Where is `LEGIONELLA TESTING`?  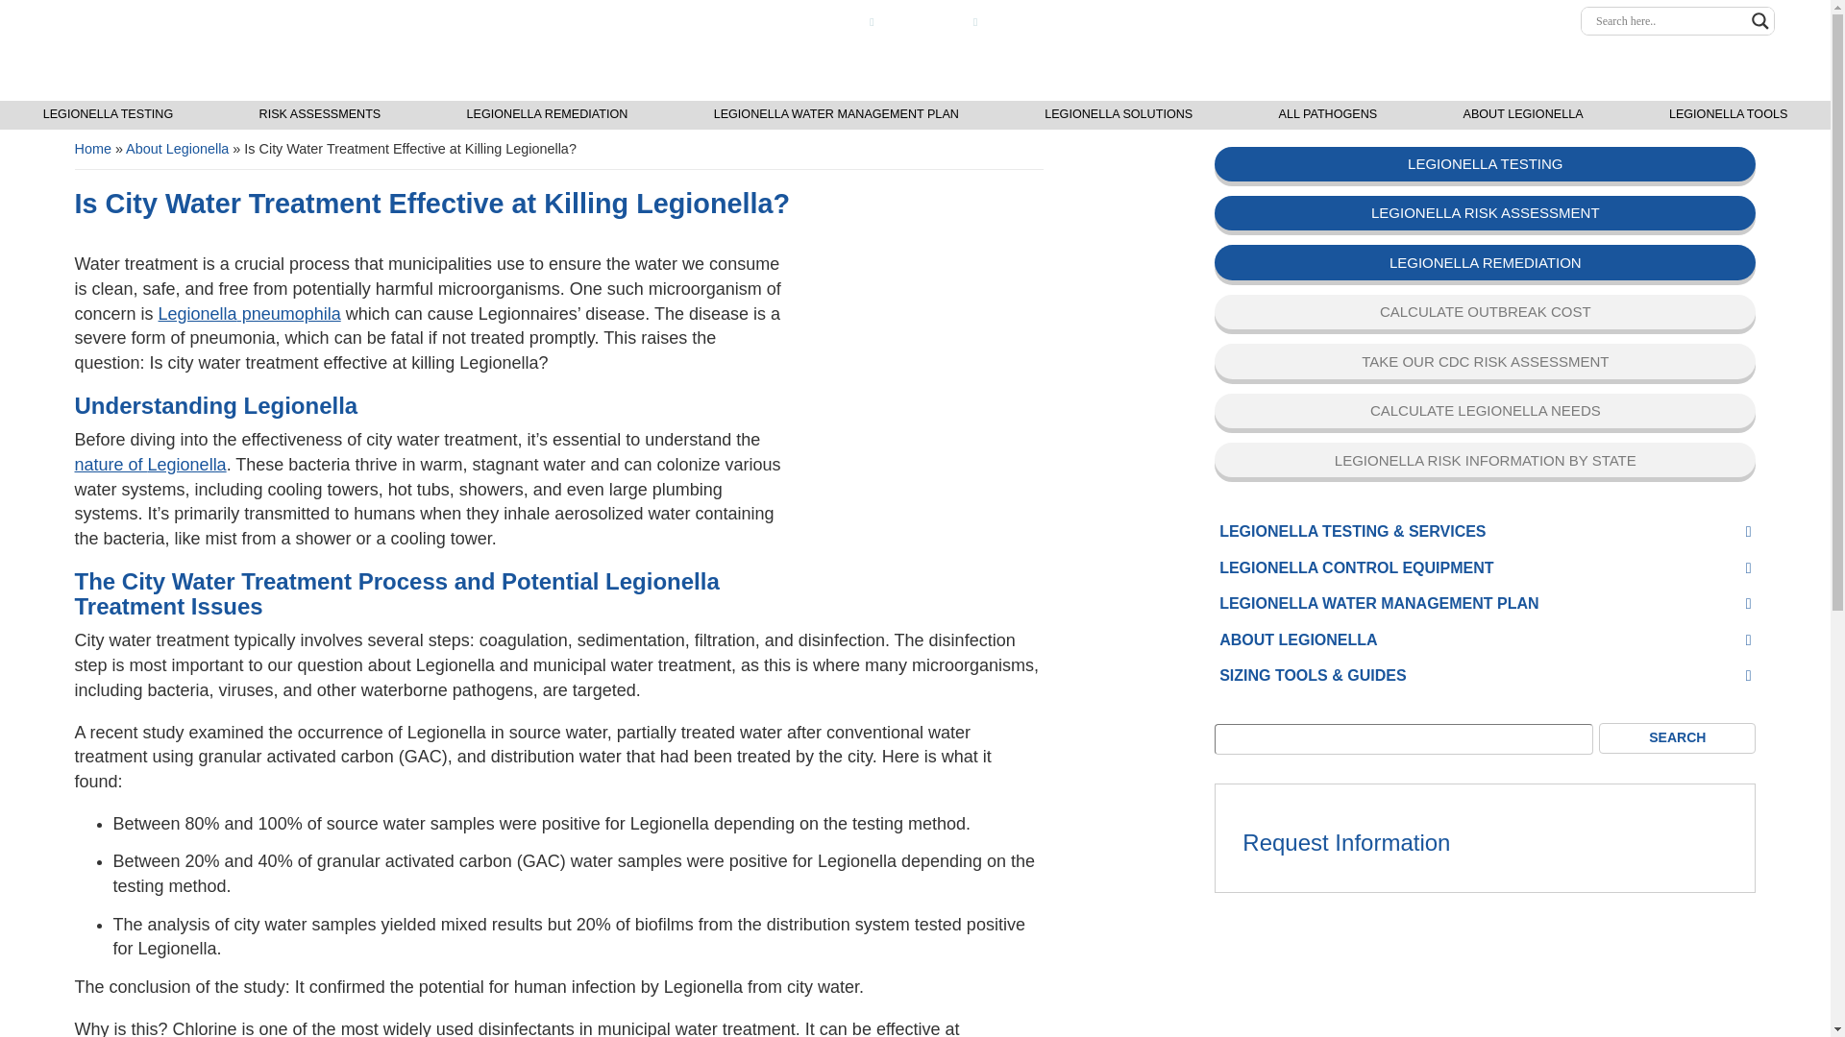
LEGIONELLA TESTING is located at coordinates (108, 115).